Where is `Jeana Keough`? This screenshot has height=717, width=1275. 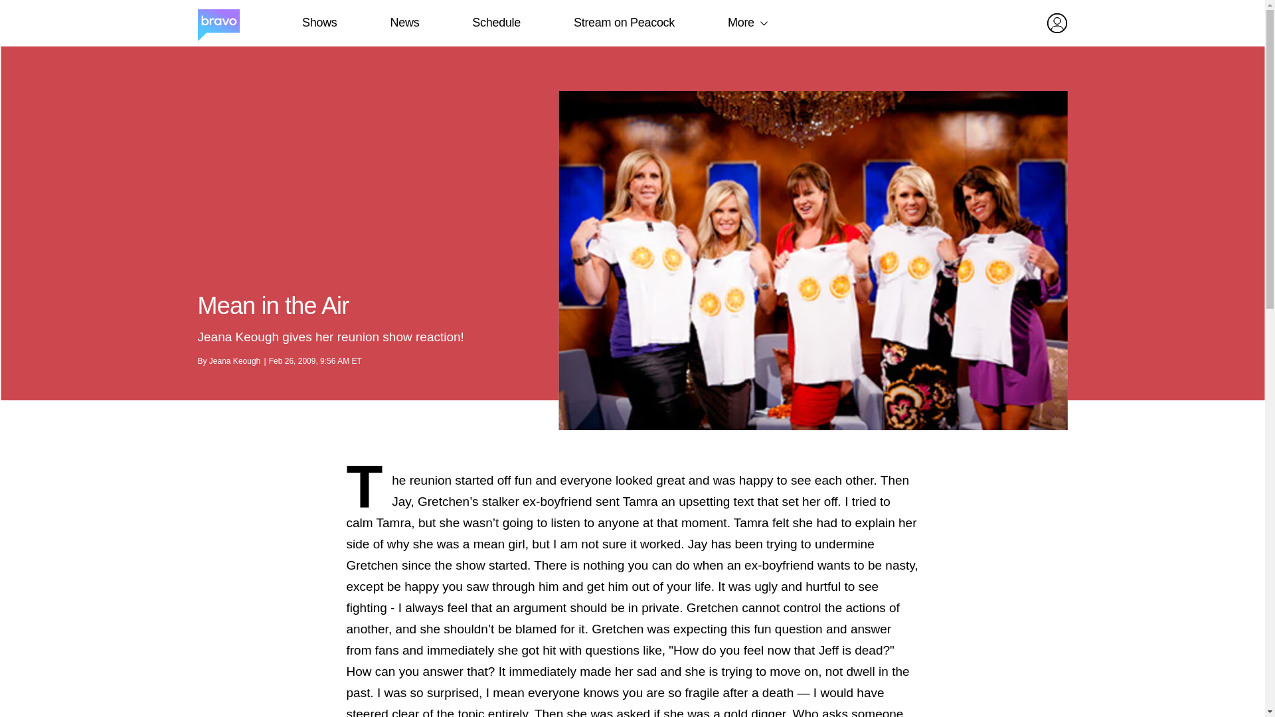
Jeana Keough is located at coordinates (234, 360).